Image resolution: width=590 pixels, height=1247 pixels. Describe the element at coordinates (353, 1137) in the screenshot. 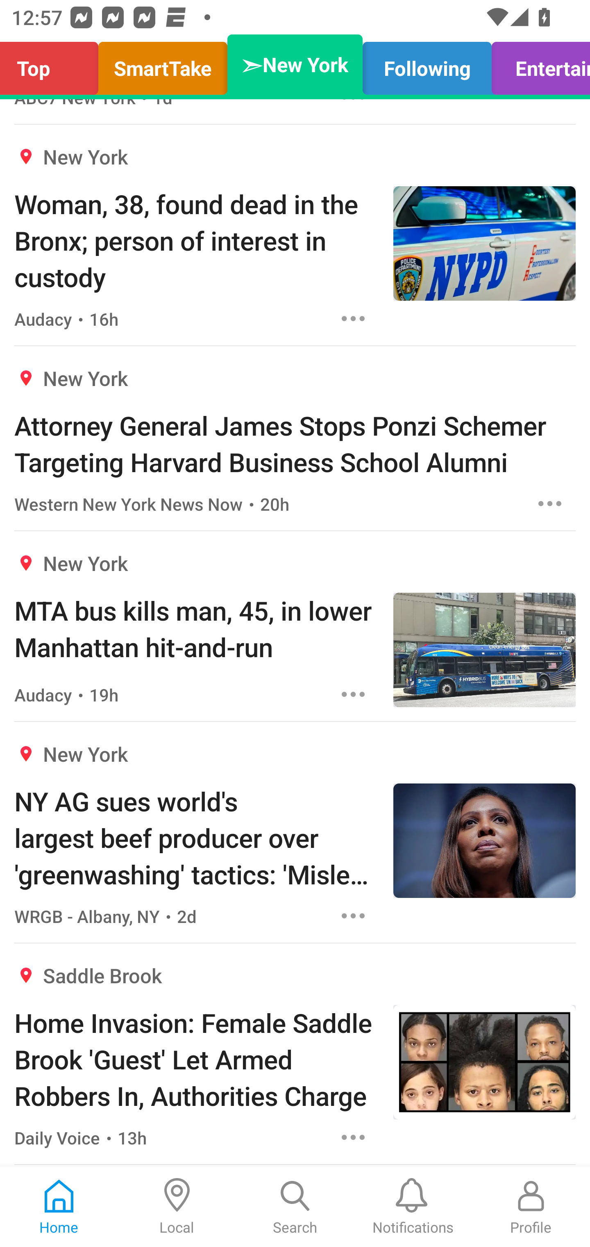

I see `Options` at that location.